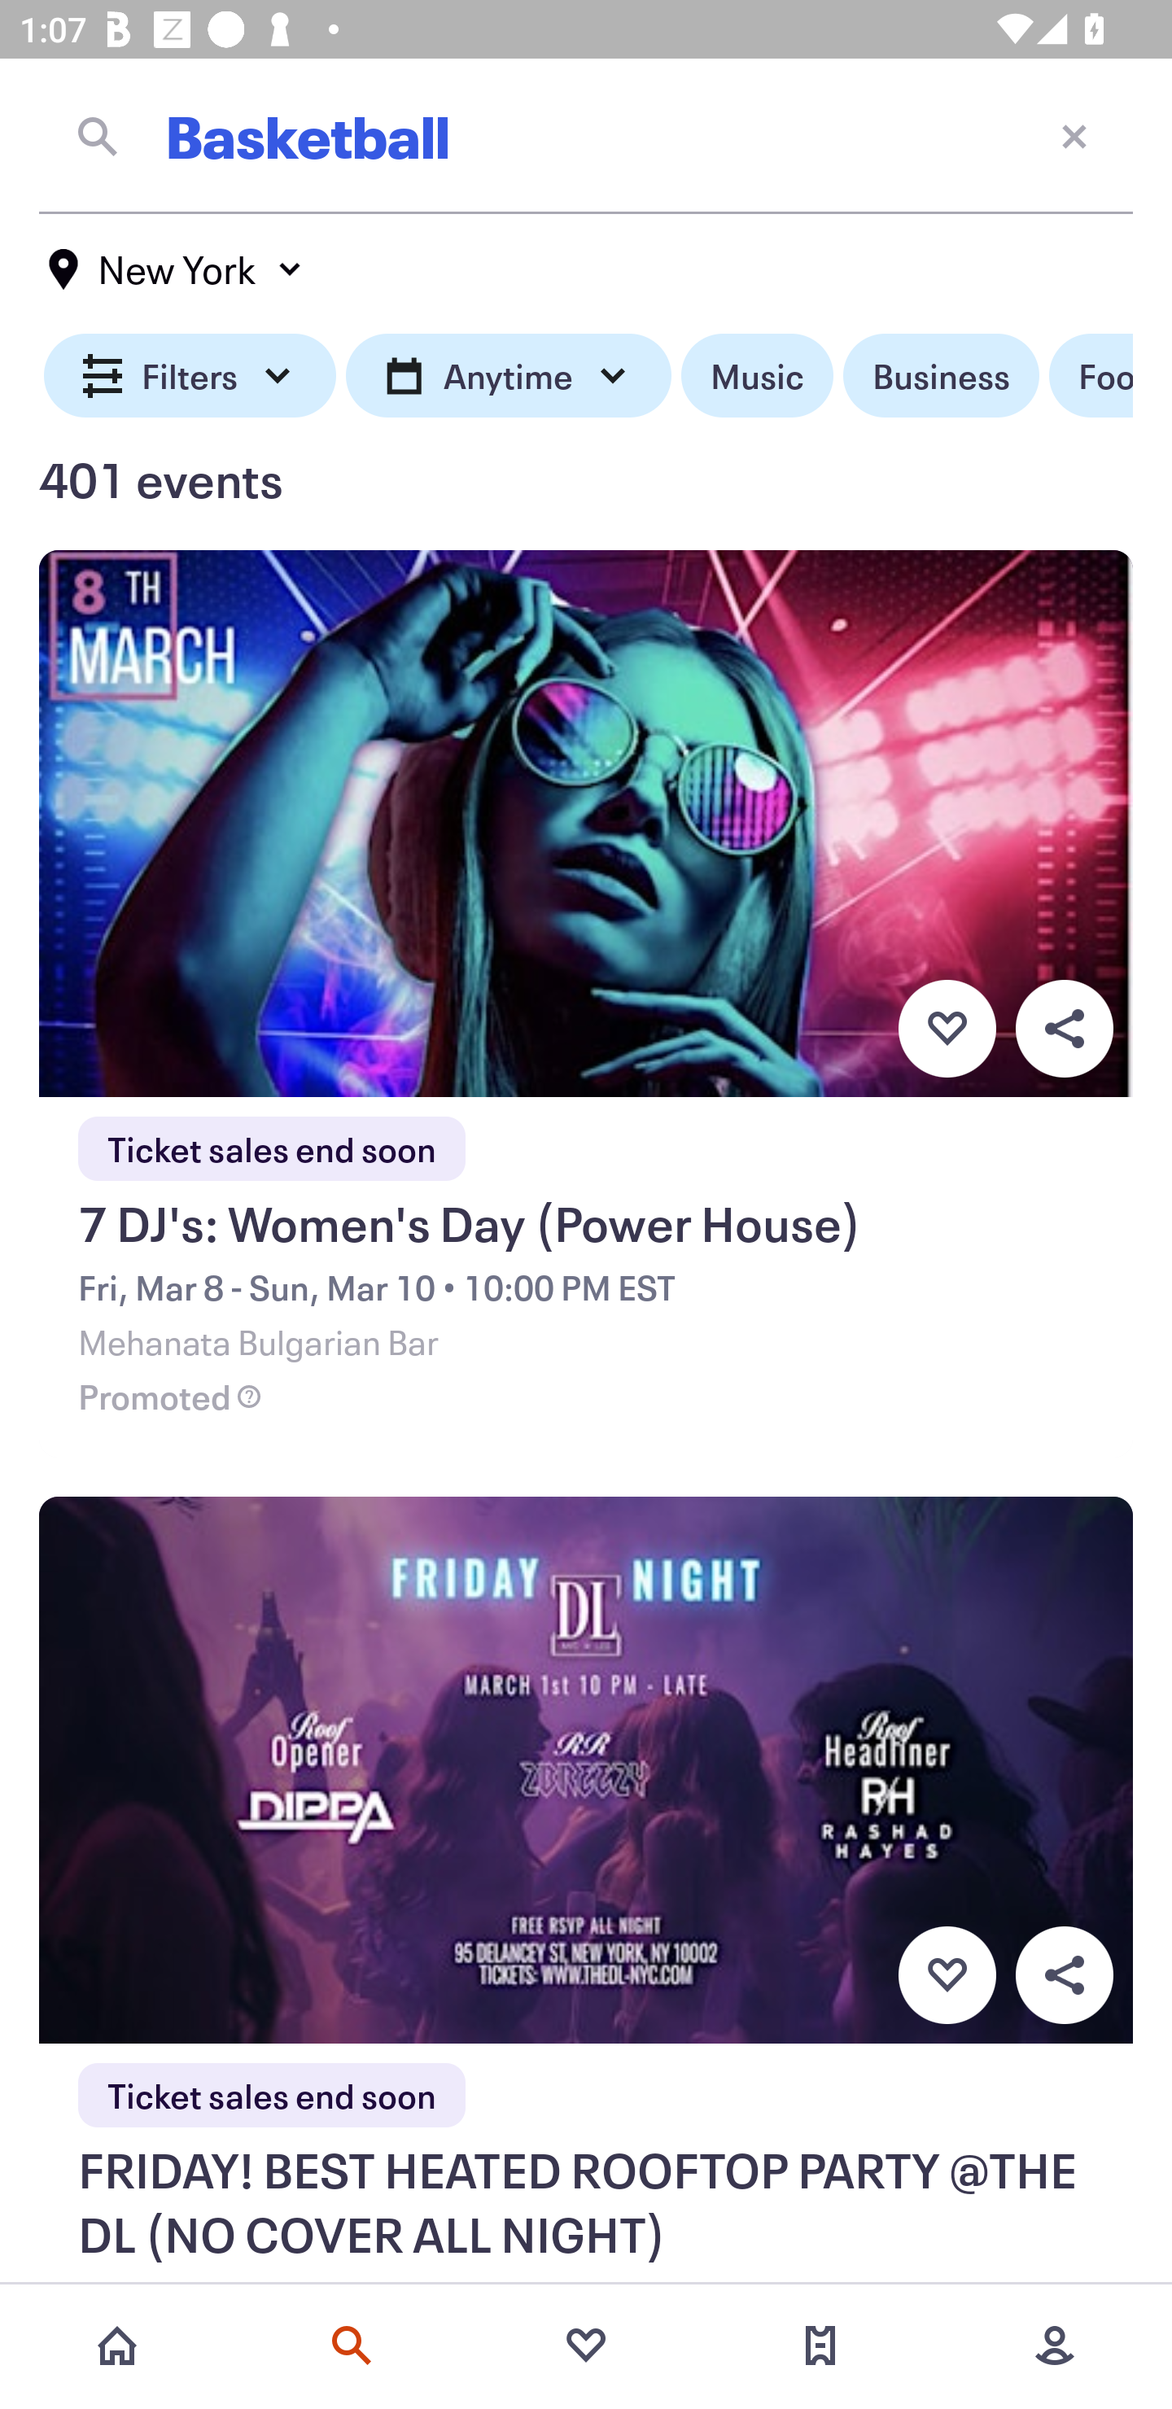 Image resolution: width=1172 pixels, height=2409 pixels. I want to click on Anytime, so click(508, 376).